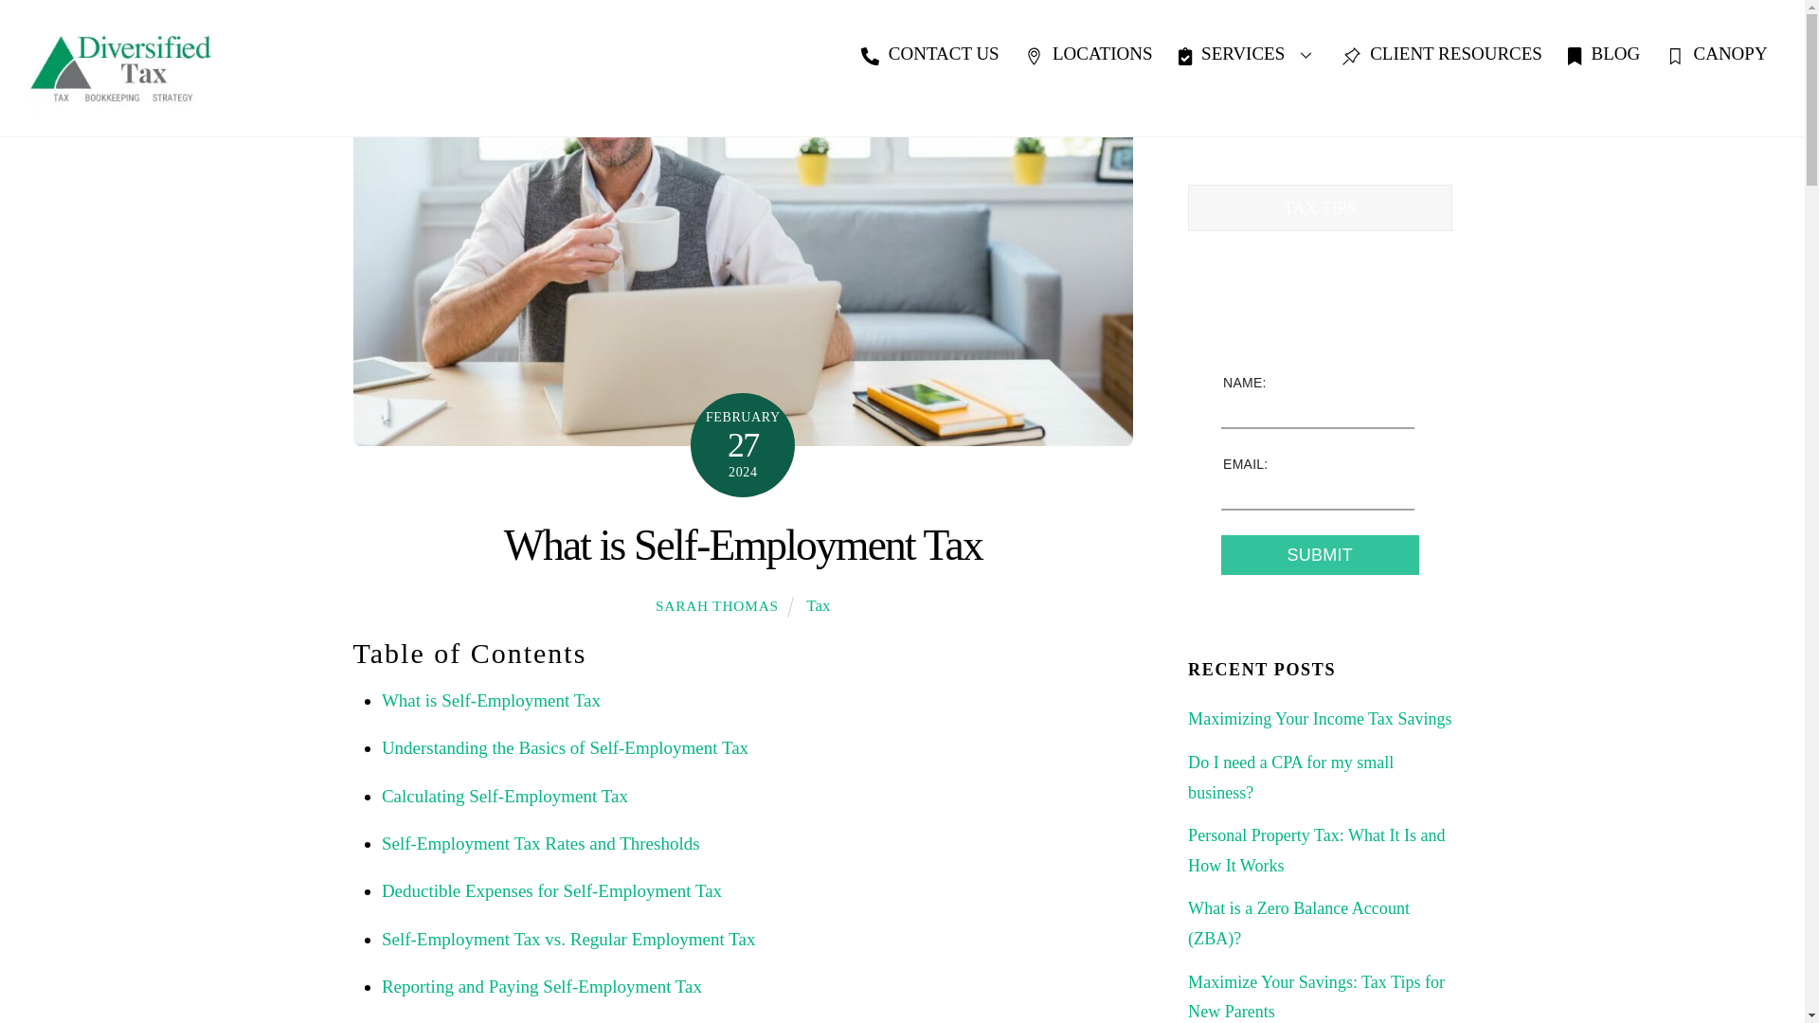  Describe the element at coordinates (1090, 54) in the screenshot. I see `LOCATIONS` at that location.